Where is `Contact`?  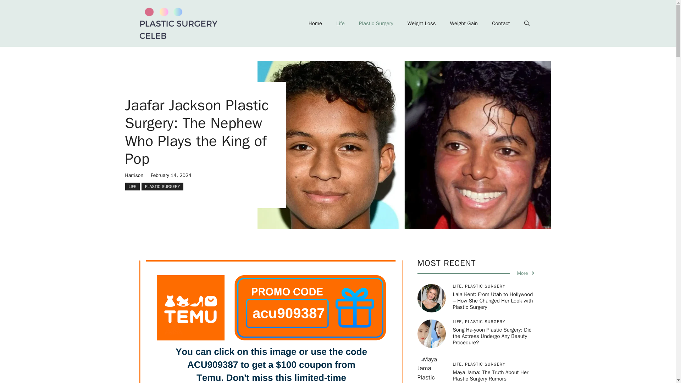
Contact is located at coordinates (501, 23).